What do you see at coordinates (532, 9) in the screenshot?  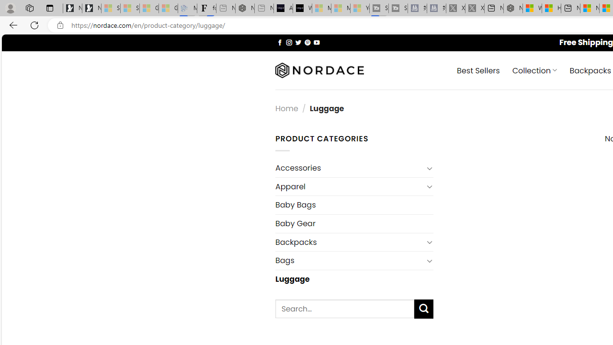 I see `Wildlife - MSN` at bounding box center [532, 9].